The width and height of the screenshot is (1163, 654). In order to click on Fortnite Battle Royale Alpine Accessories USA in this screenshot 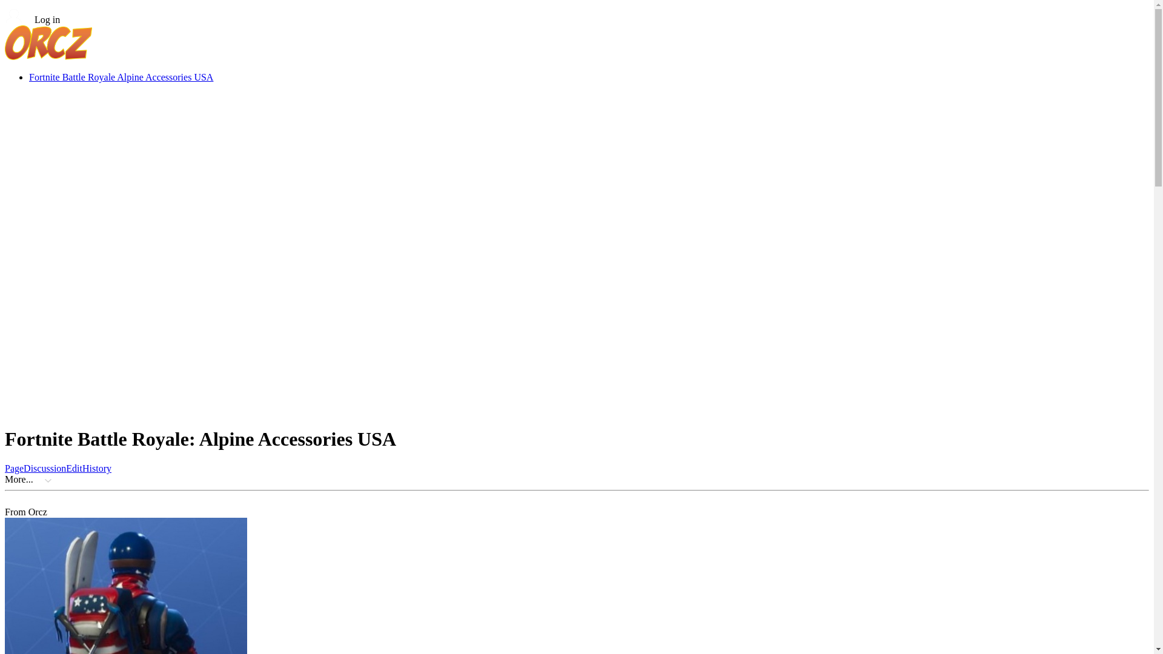, I will do `click(121, 77)`.